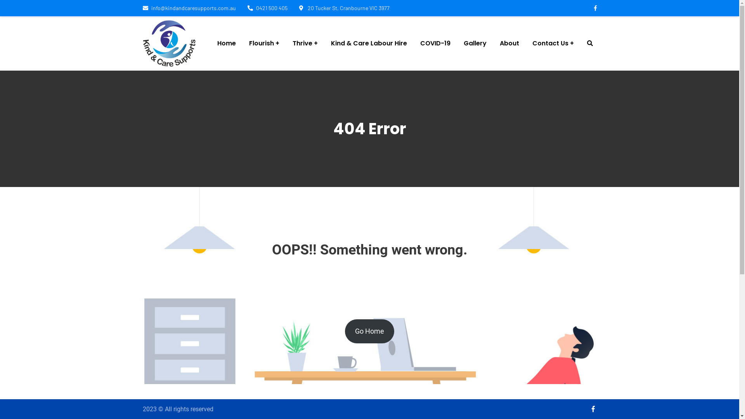 This screenshot has width=745, height=419. I want to click on Staff eLearning, so click(321, 327).